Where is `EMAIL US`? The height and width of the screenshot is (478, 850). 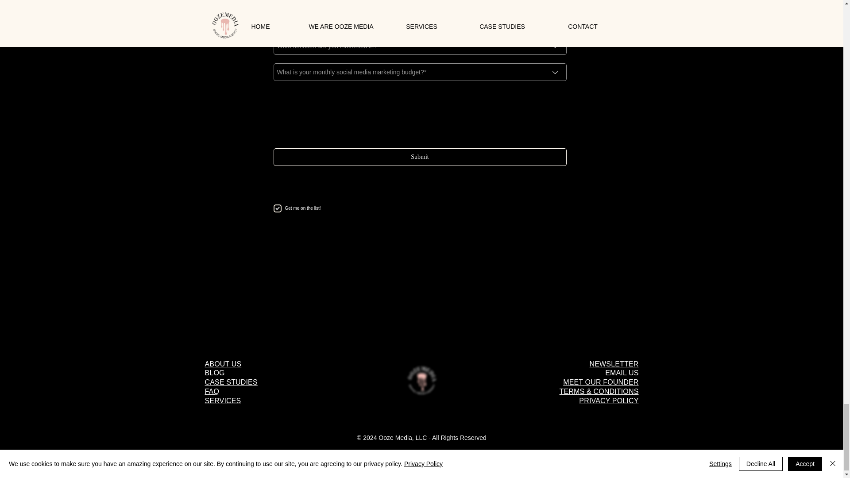 EMAIL US is located at coordinates (622, 373).